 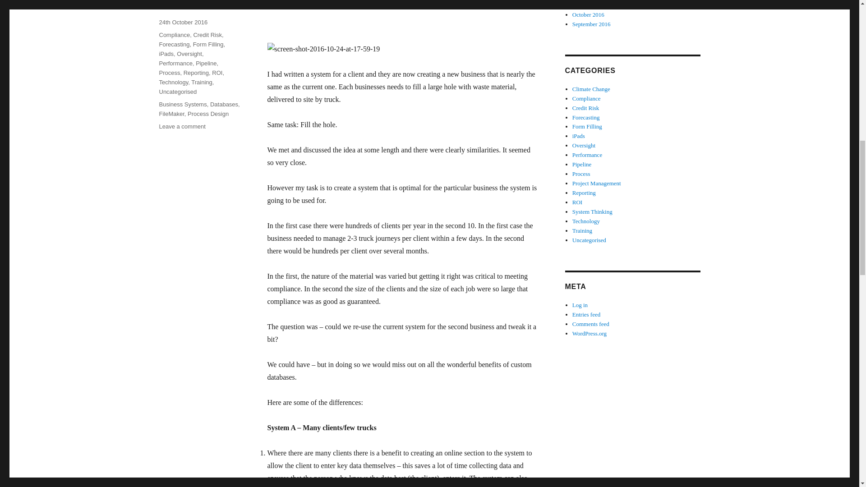 I want to click on iPads, so click(x=166, y=54).